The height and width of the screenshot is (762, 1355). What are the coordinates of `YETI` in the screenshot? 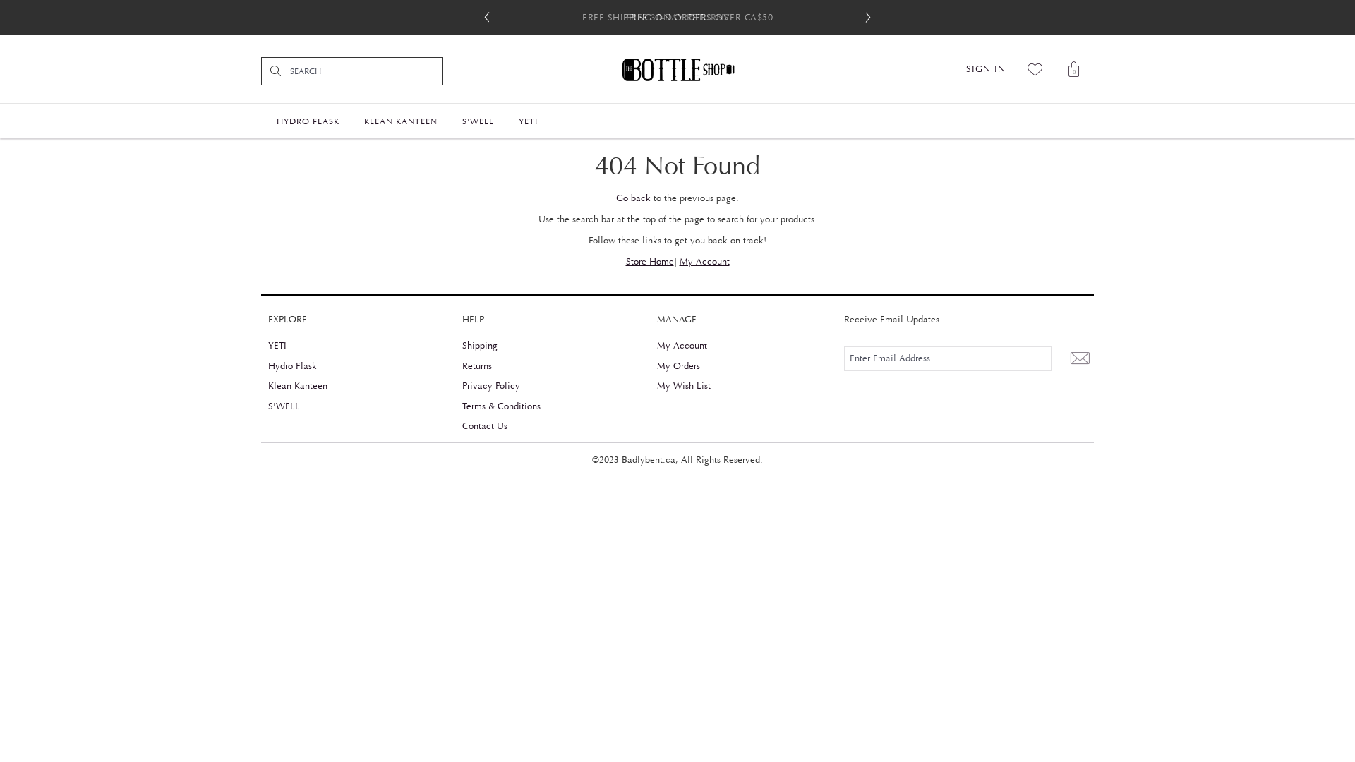 It's located at (528, 120).